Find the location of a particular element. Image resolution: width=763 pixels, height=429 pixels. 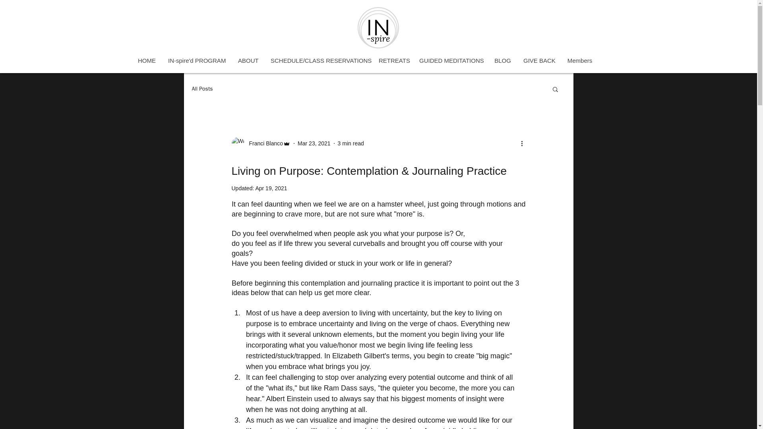

IN-spire'd PROGRAM is located at coordinates (197, 60).